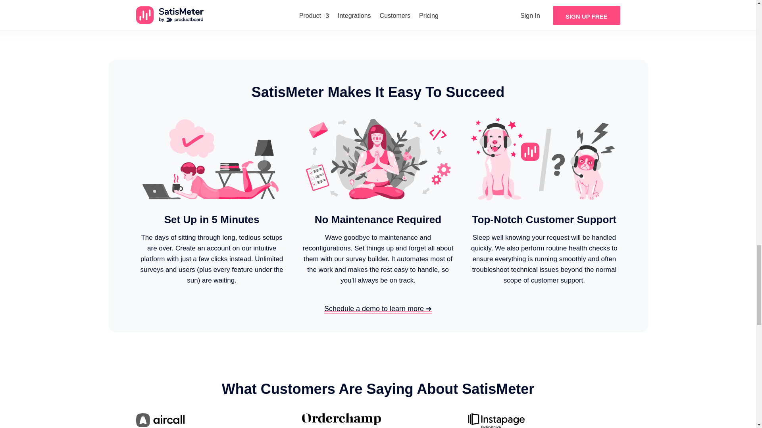 The image size is (762, 428). What do you see at coordinates (160, 420) in the screenshot?
I see `Aircall` at bounding box center [160, 420].